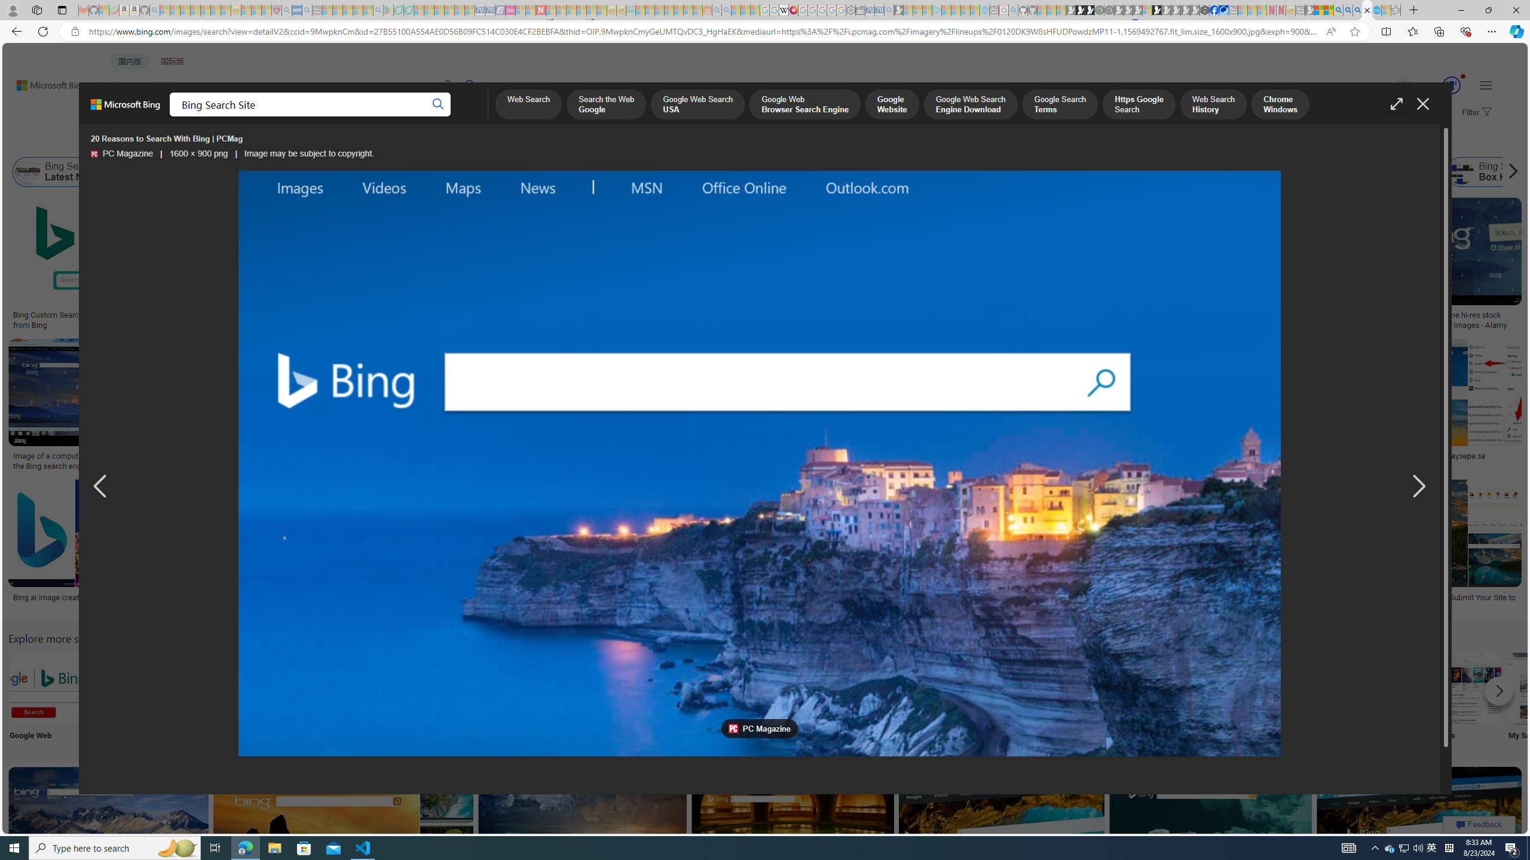 This screenshot has height=860, width=1530. What do you see at coordinates (122, 154) in the screenshot?
I see `PC Magazine PC Magazine` at bounding box center [122, 154].